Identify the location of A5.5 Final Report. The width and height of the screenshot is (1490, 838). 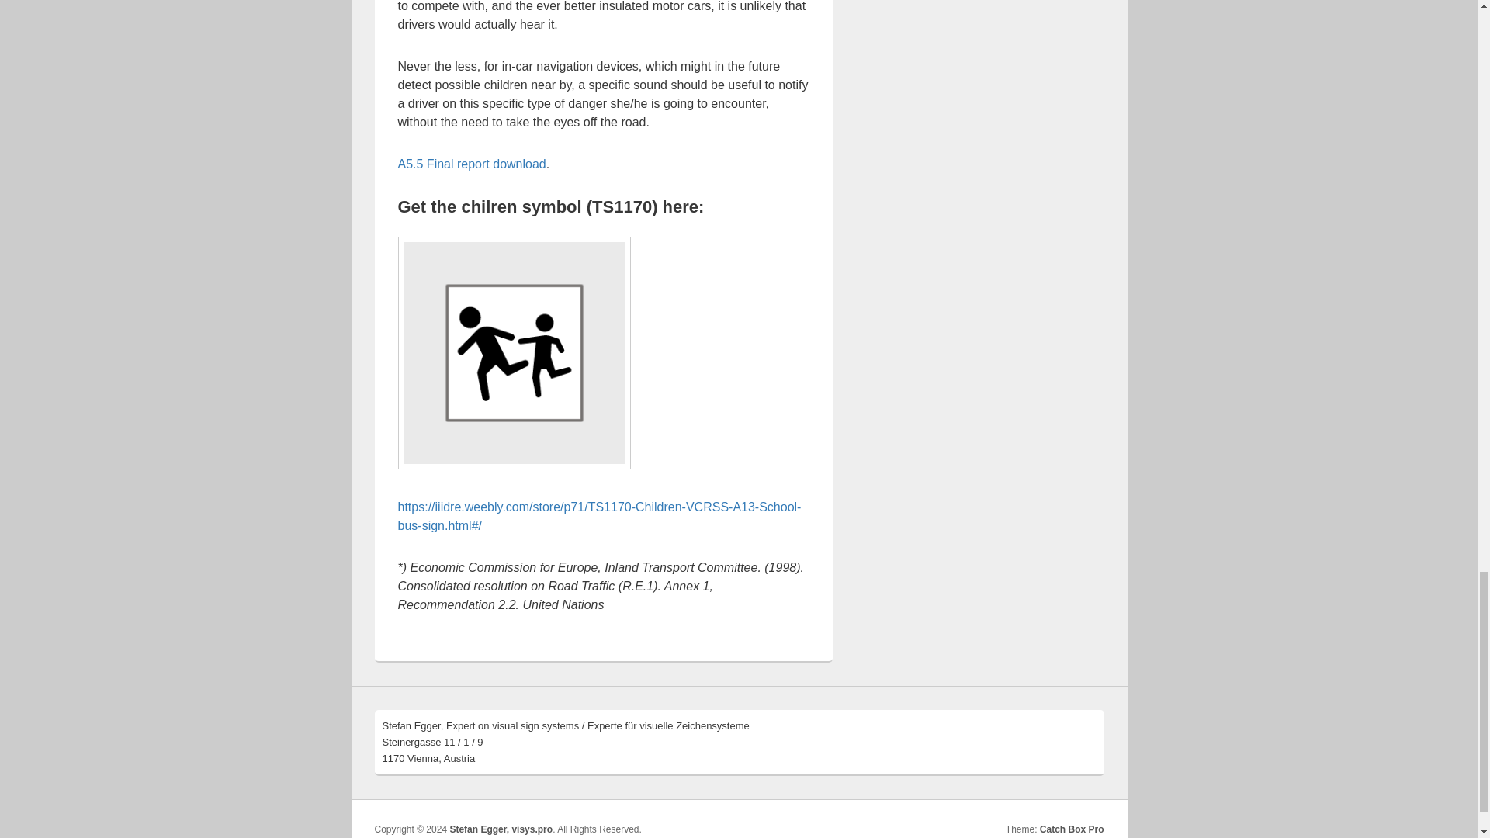
(471, 164).